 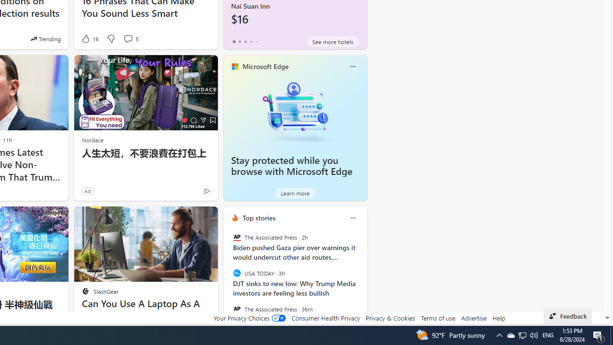 I want to click on Advertise, so click(x=474, y=318).